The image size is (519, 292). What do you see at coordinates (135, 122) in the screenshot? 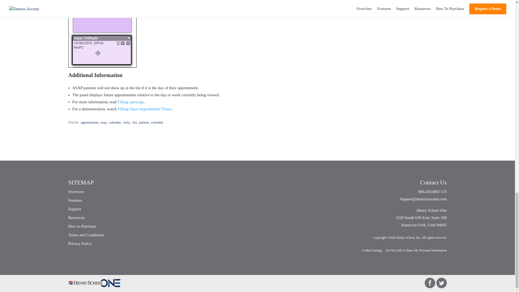
I see `list` at bounding box center [135, 122].